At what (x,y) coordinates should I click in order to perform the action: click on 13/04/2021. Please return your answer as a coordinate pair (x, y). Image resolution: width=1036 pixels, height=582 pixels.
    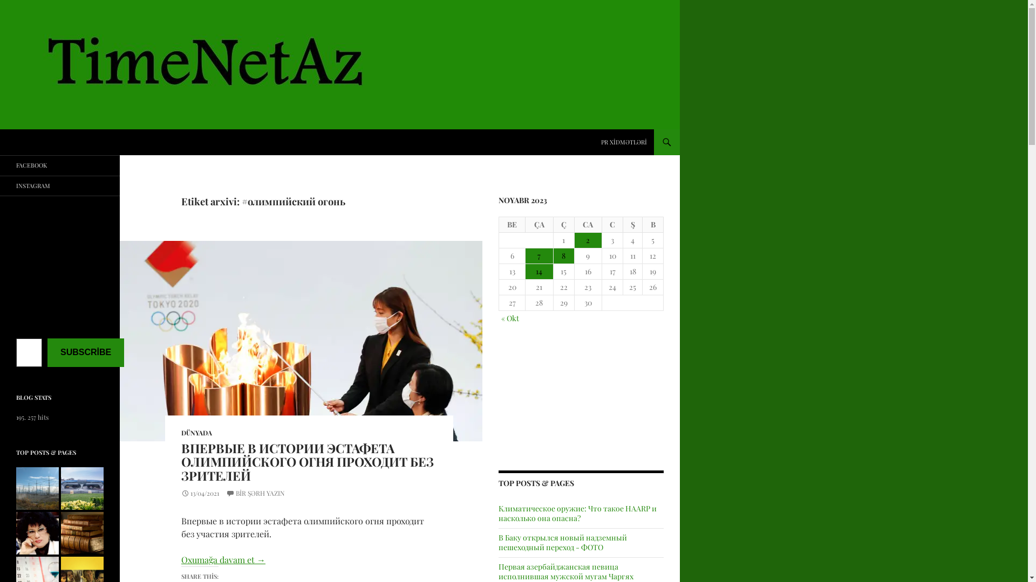
    Looking at the image, I should click on (200, 493).